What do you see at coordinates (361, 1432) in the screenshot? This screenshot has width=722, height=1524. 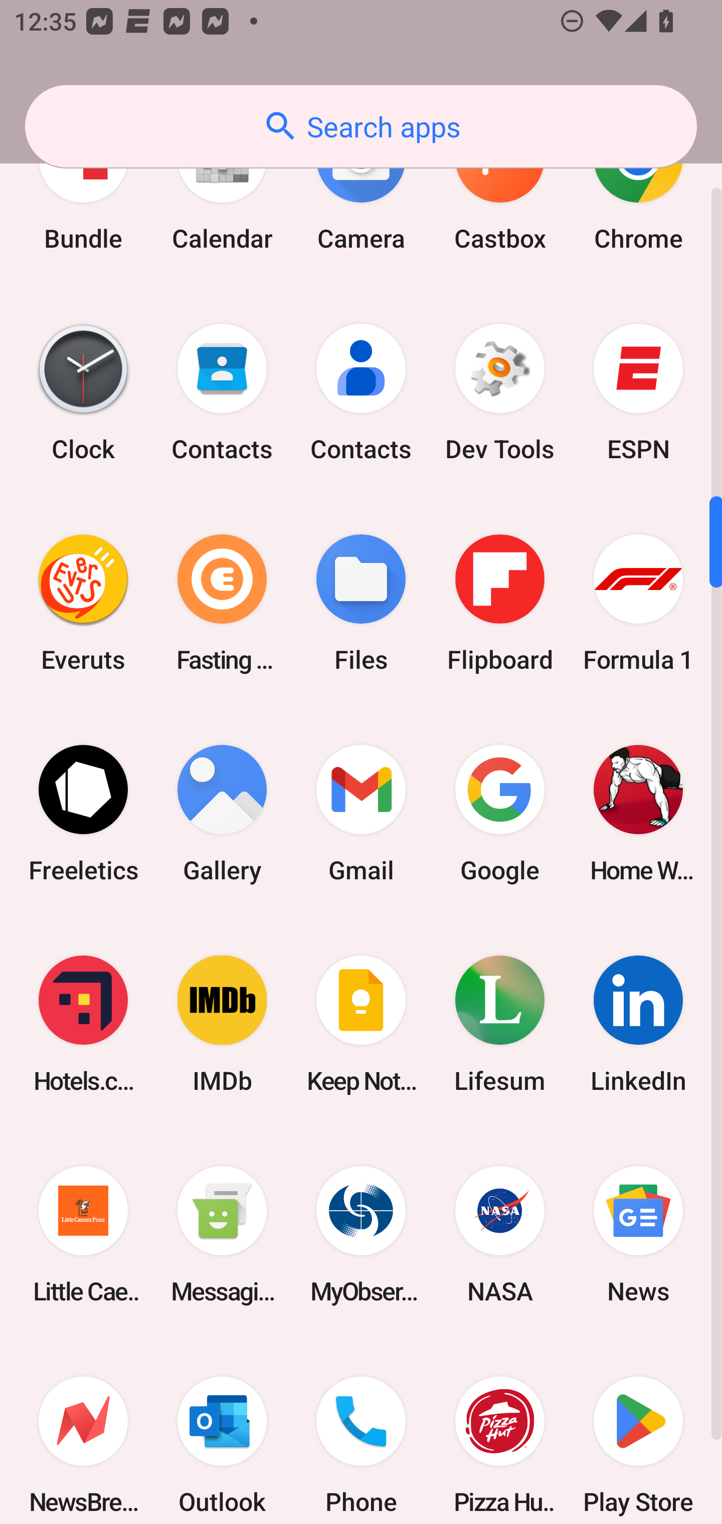 I see `Phone` at bounding box center [361, 1432].